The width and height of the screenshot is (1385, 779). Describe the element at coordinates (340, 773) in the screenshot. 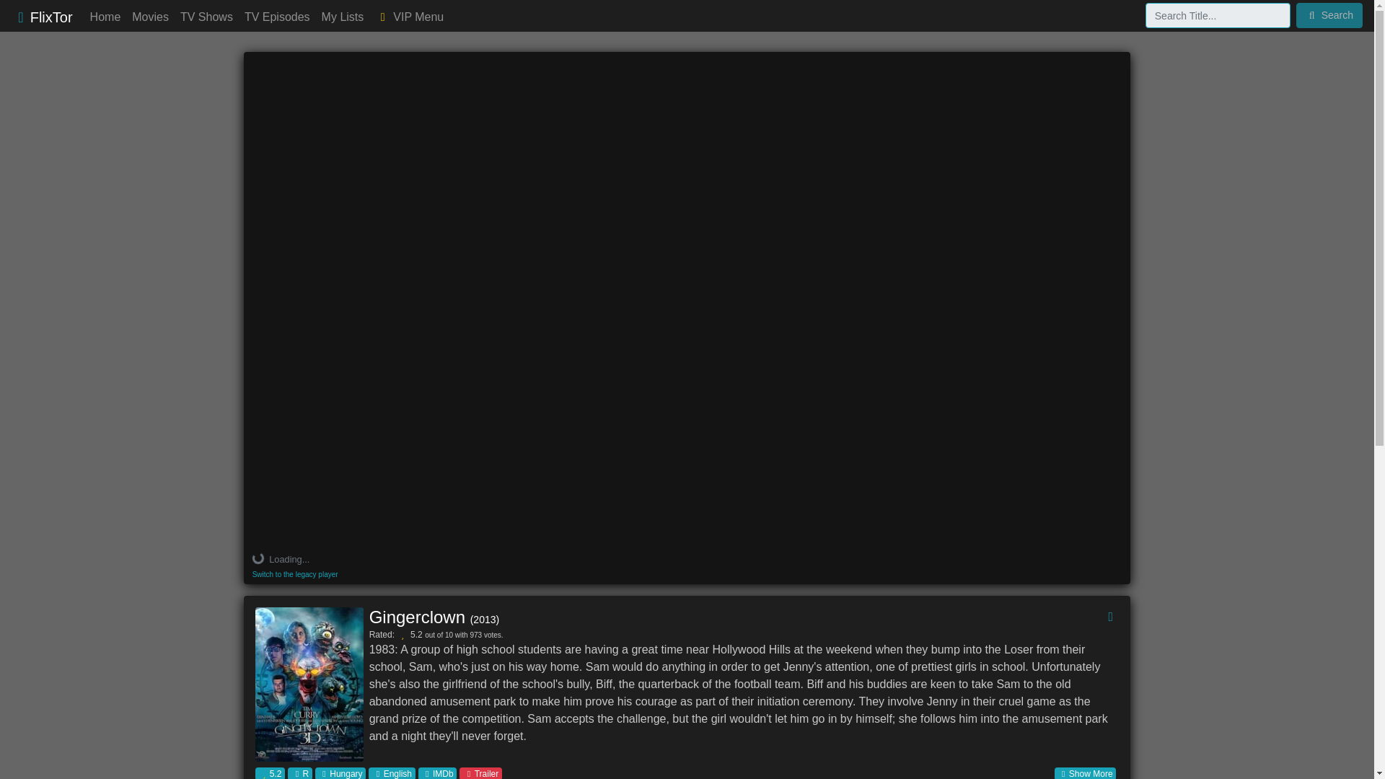

I see `Production Country` at that location.